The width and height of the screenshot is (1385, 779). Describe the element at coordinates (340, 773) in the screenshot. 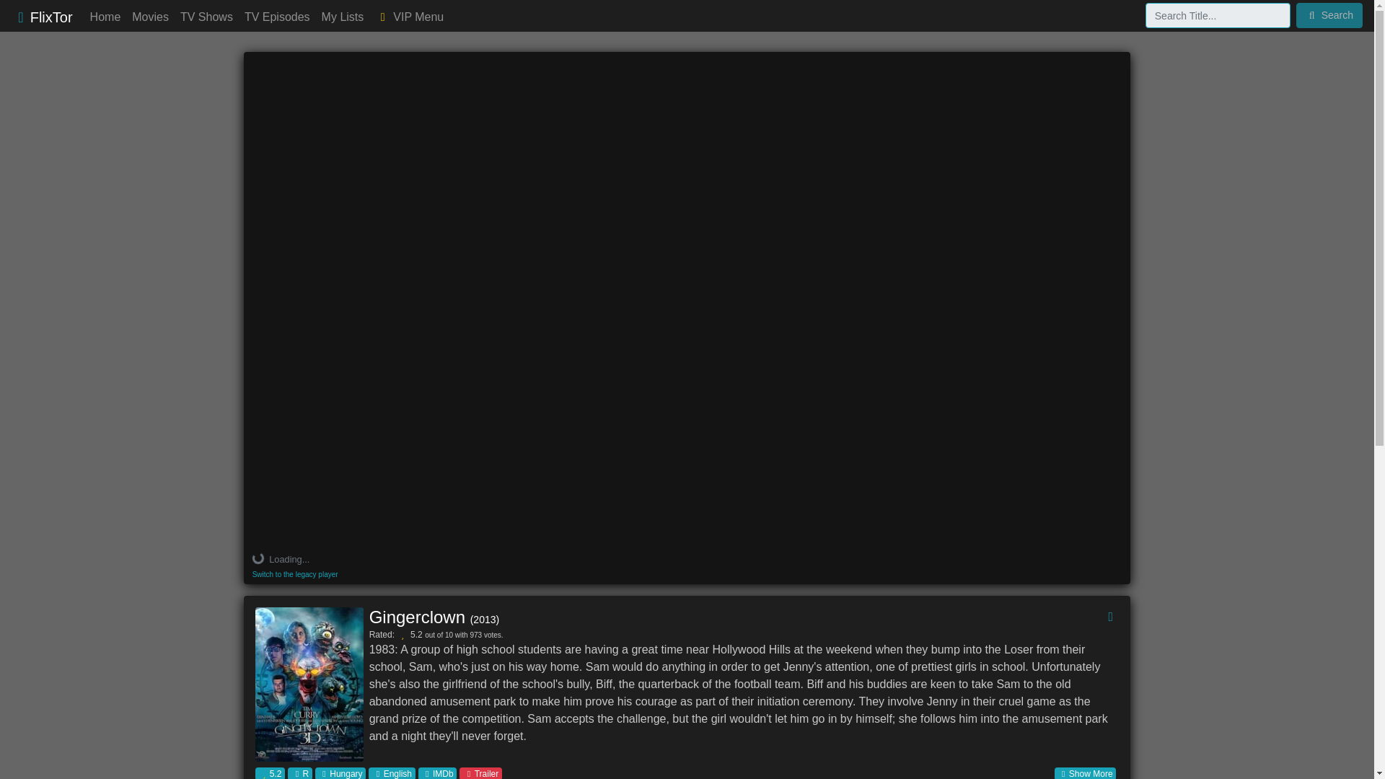

I see `Production Country` at that location.